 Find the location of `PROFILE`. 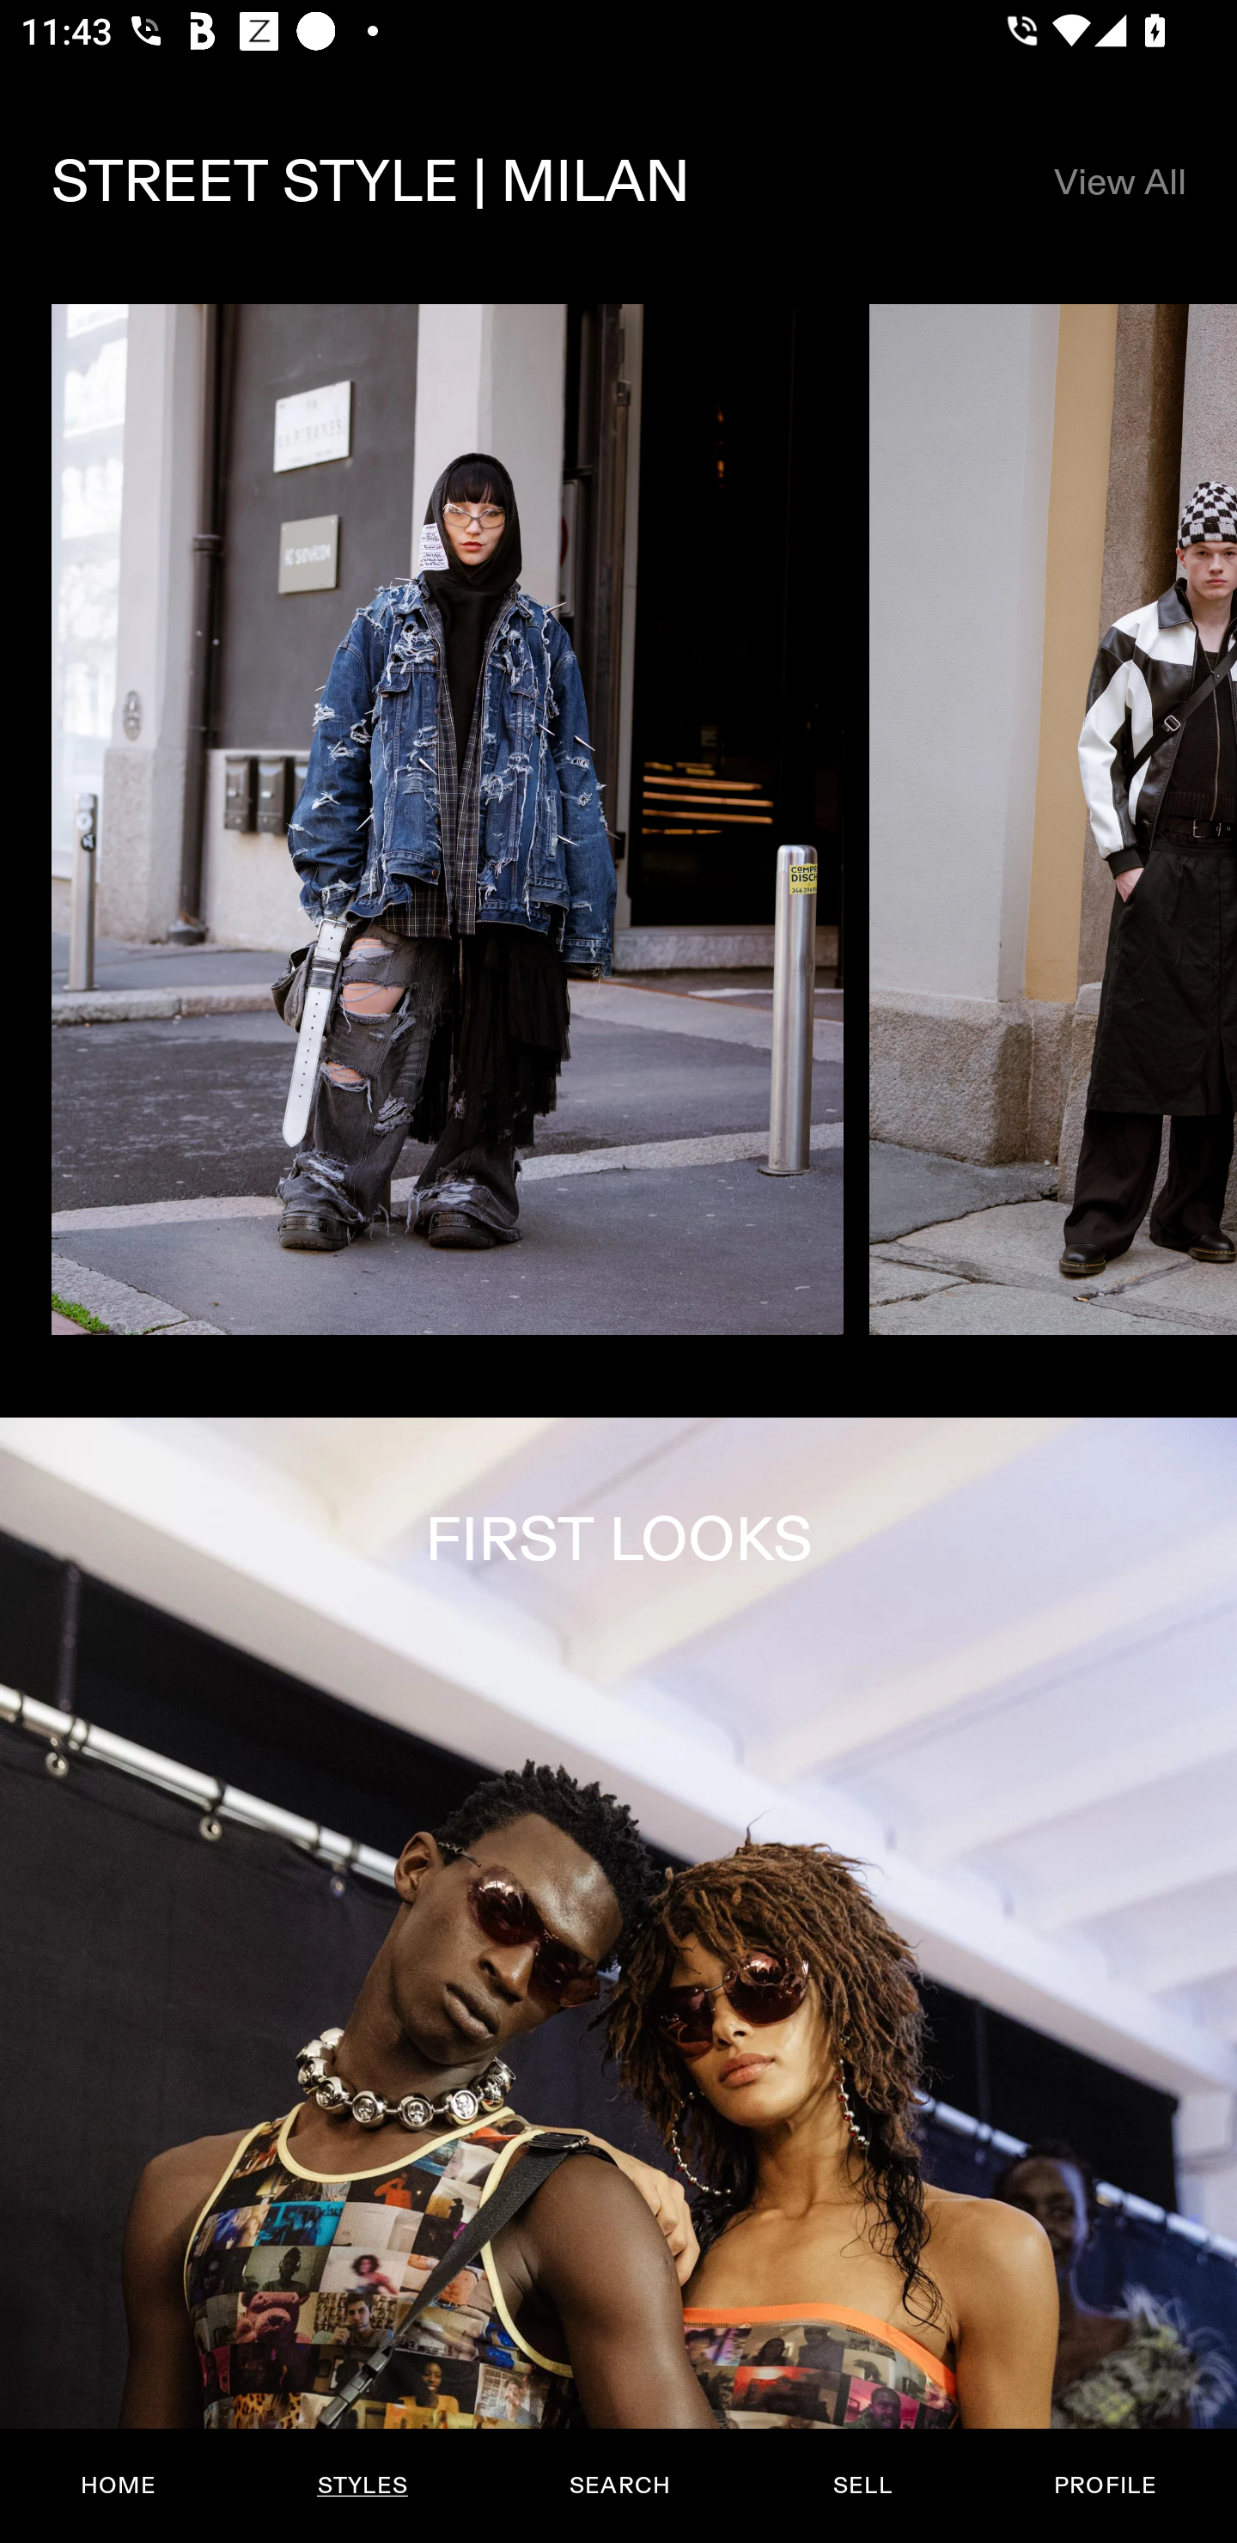

PROFILE is located at coordinates (1105, 2485).